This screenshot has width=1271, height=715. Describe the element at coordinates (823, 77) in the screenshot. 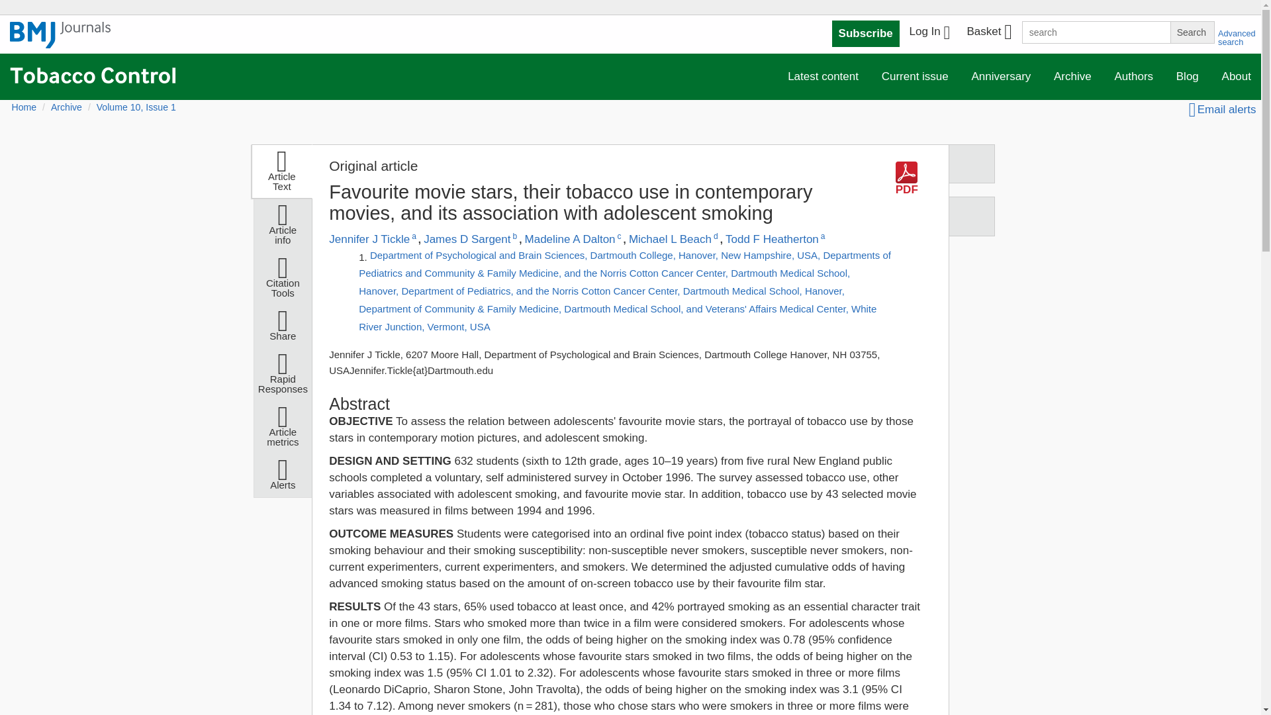

I see `Latest content` at that location.